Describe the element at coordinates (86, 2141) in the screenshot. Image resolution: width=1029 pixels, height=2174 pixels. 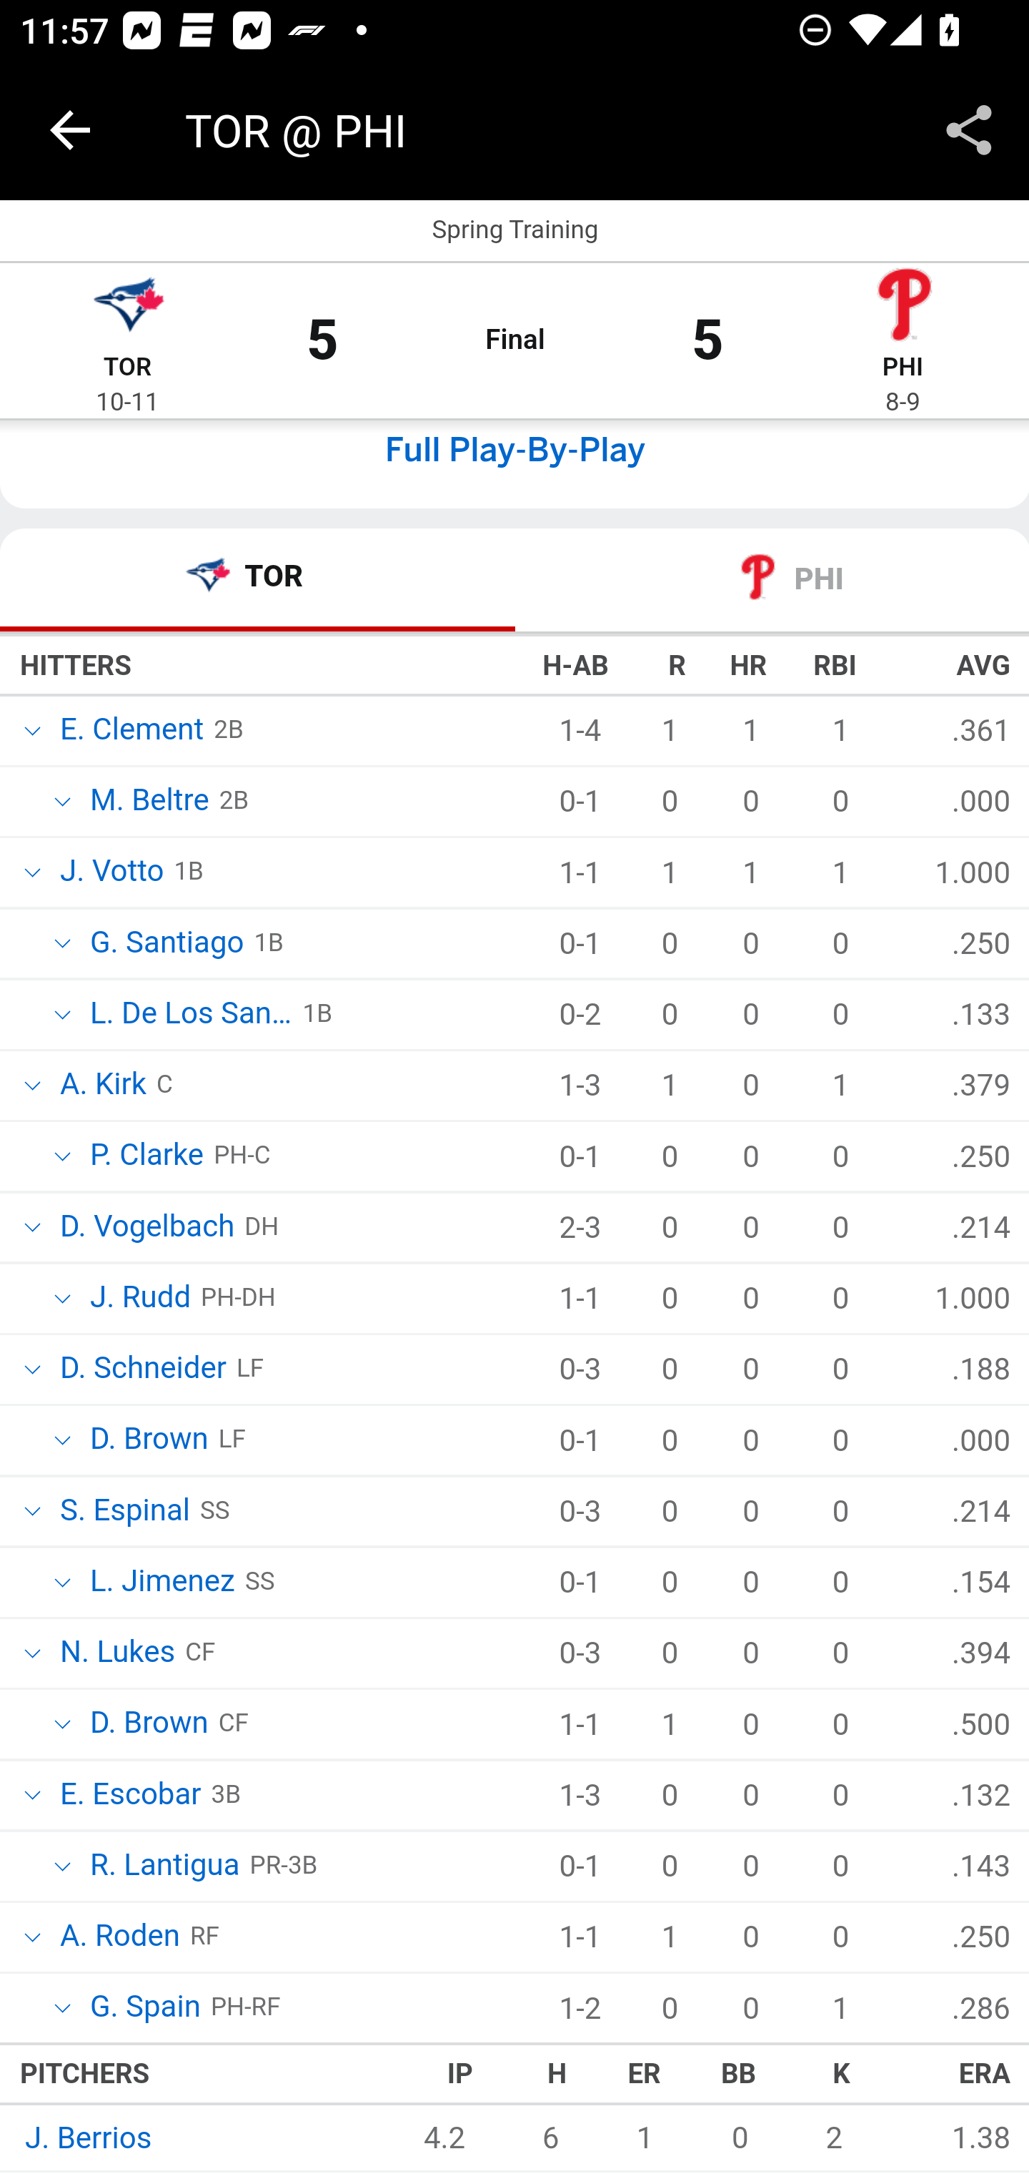
I see `J. Berrios` at that location.